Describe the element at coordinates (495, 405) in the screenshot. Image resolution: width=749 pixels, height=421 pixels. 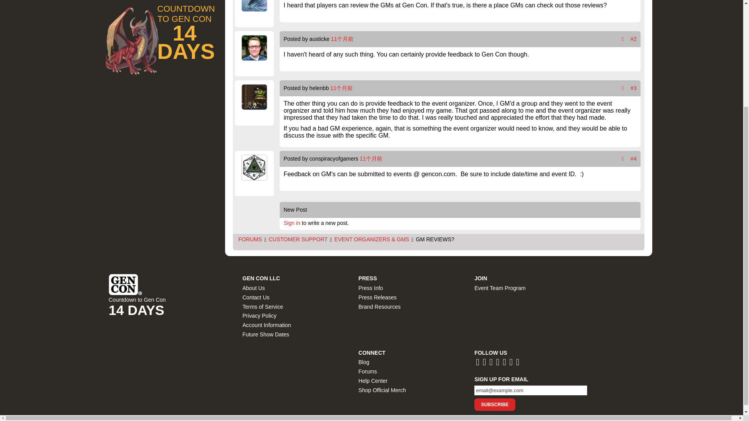
I see `Subscribe` at that location.